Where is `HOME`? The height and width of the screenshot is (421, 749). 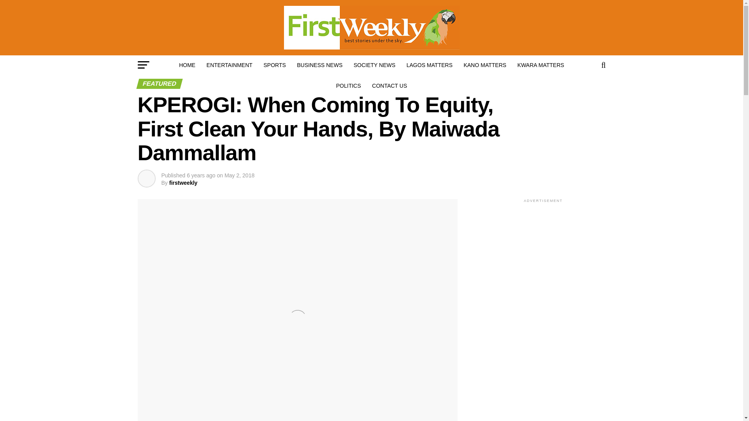 HOME is located at coordinates (187, 65).